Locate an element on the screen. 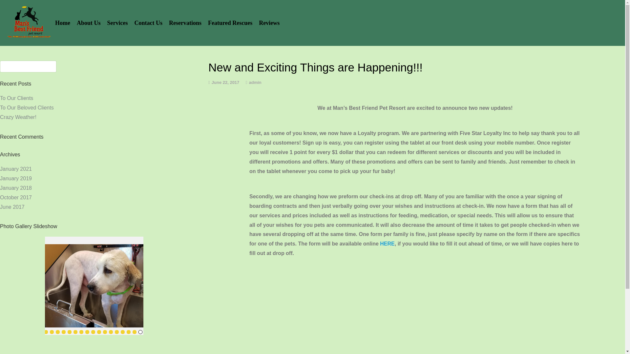 This screenshot has width=630, height=354. To Our Clients is located at coordinates (16, 98).